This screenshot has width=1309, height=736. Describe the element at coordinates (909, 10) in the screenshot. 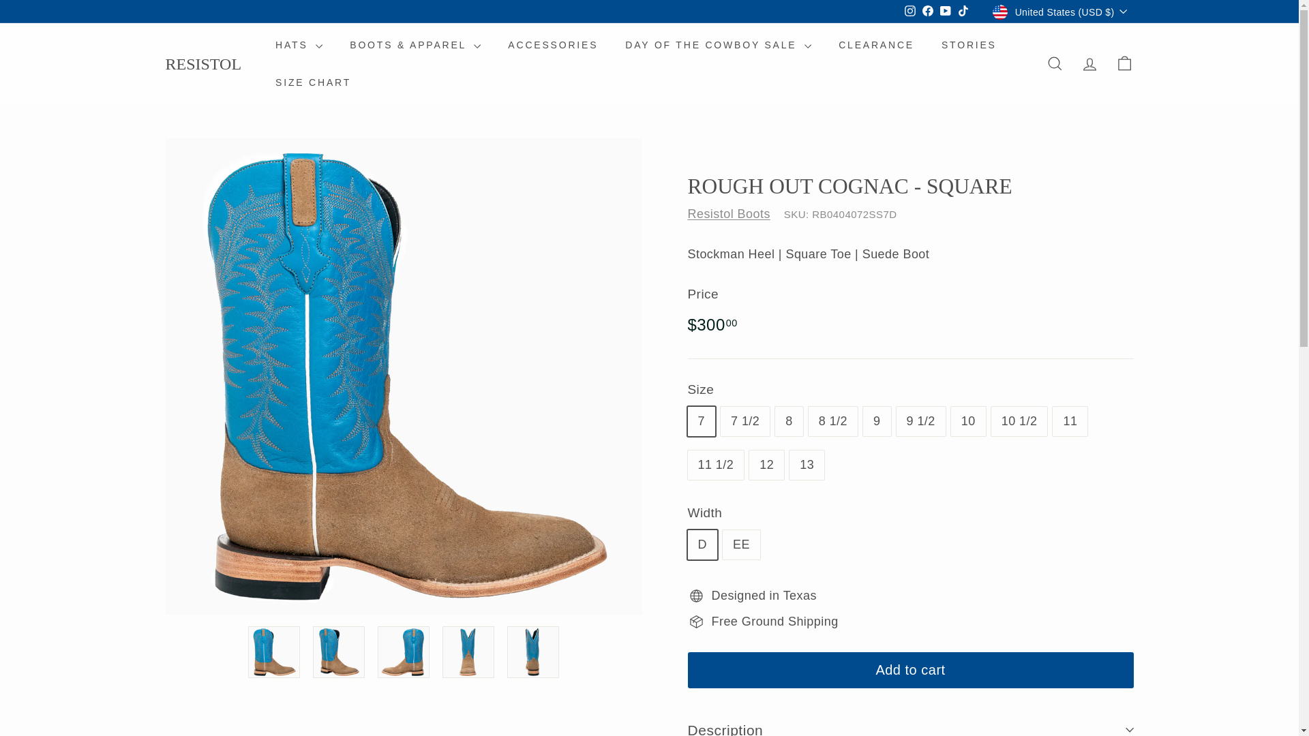

I see `instagram` at that location.